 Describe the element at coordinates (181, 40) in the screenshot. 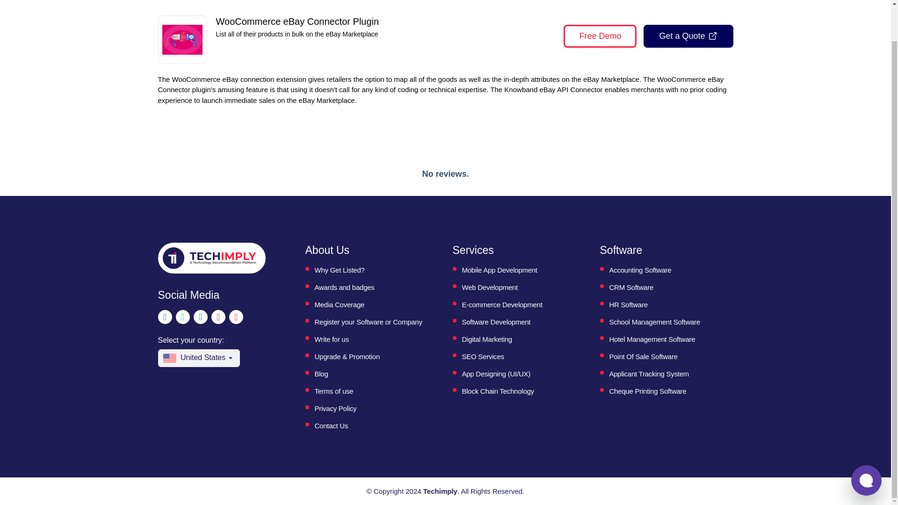

I see `WooCommerce eBay Connector Plugin` at that location.